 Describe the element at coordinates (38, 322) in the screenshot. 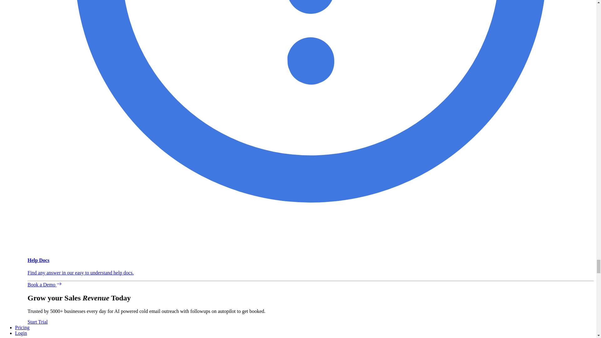

I see `Start Trial` at that location.